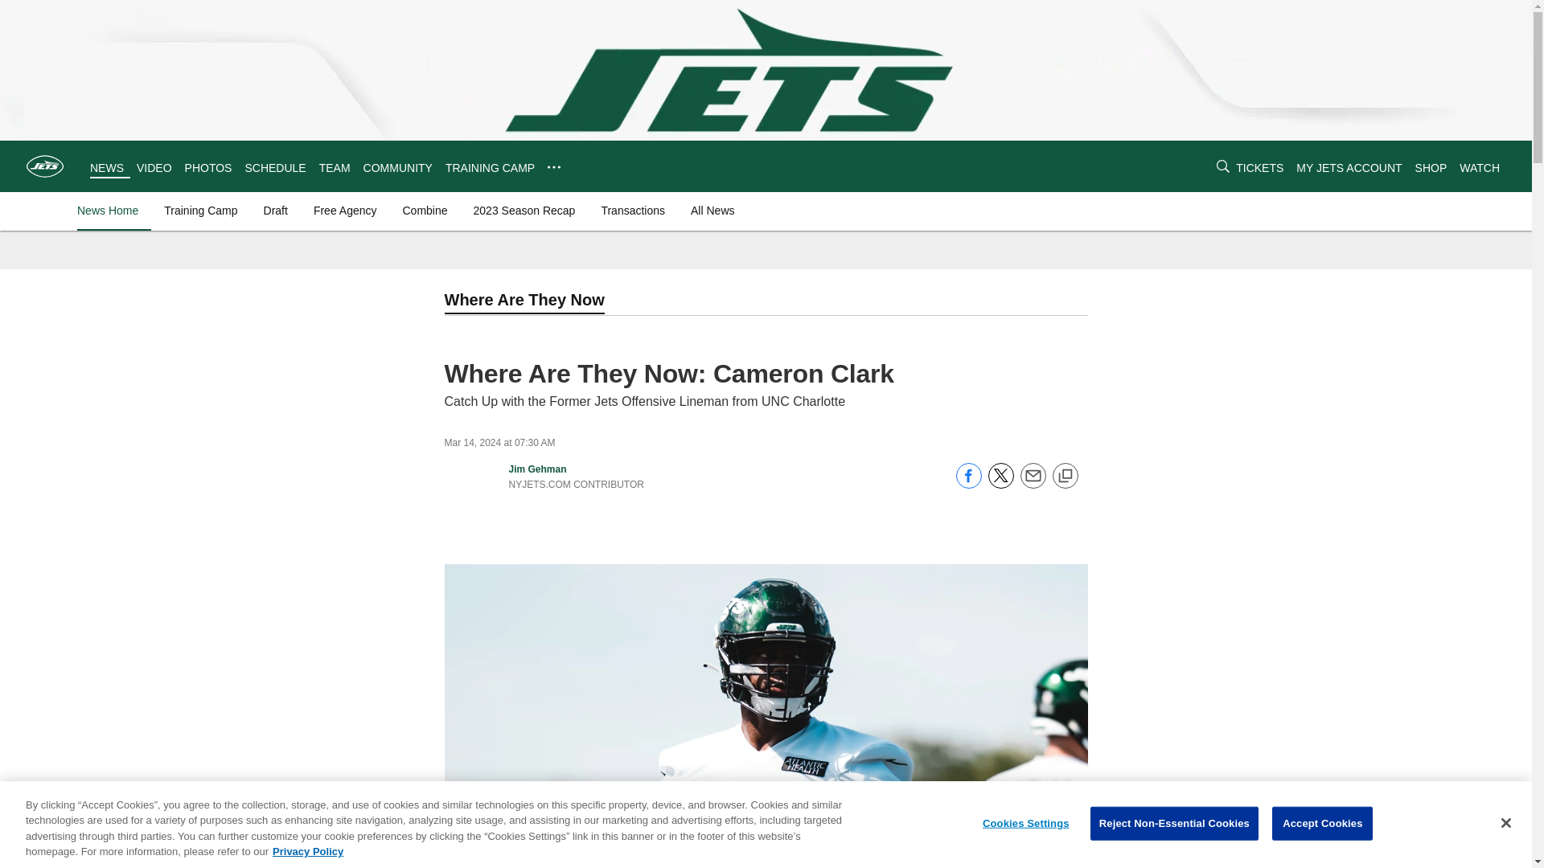 The width and height of the screenshot is (1544, 868). I want to click on TRAINING CAMP, so click(490, 167).